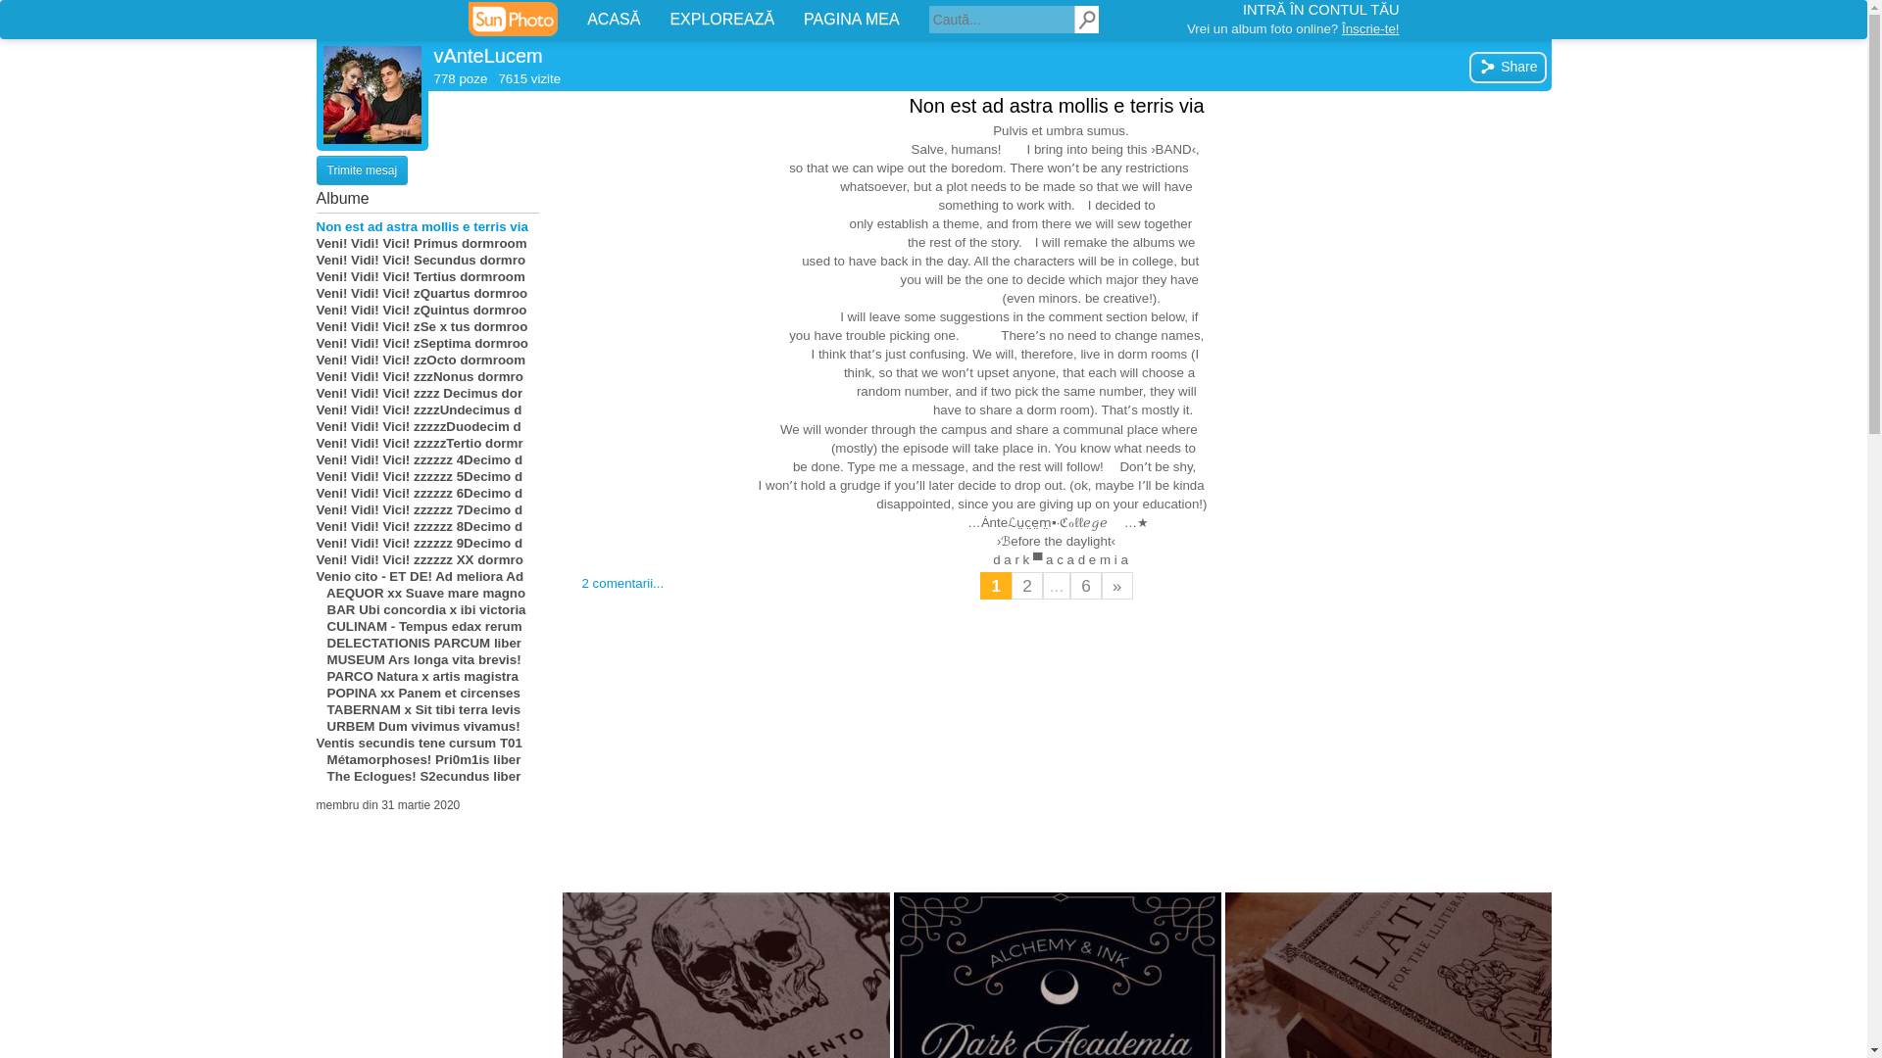 This screenshot has width=1882, height=1058. What do you see at coordinates (1086, 586) in the screenshot?
I see `Pagina 6` at bounding box center [1086, 586].